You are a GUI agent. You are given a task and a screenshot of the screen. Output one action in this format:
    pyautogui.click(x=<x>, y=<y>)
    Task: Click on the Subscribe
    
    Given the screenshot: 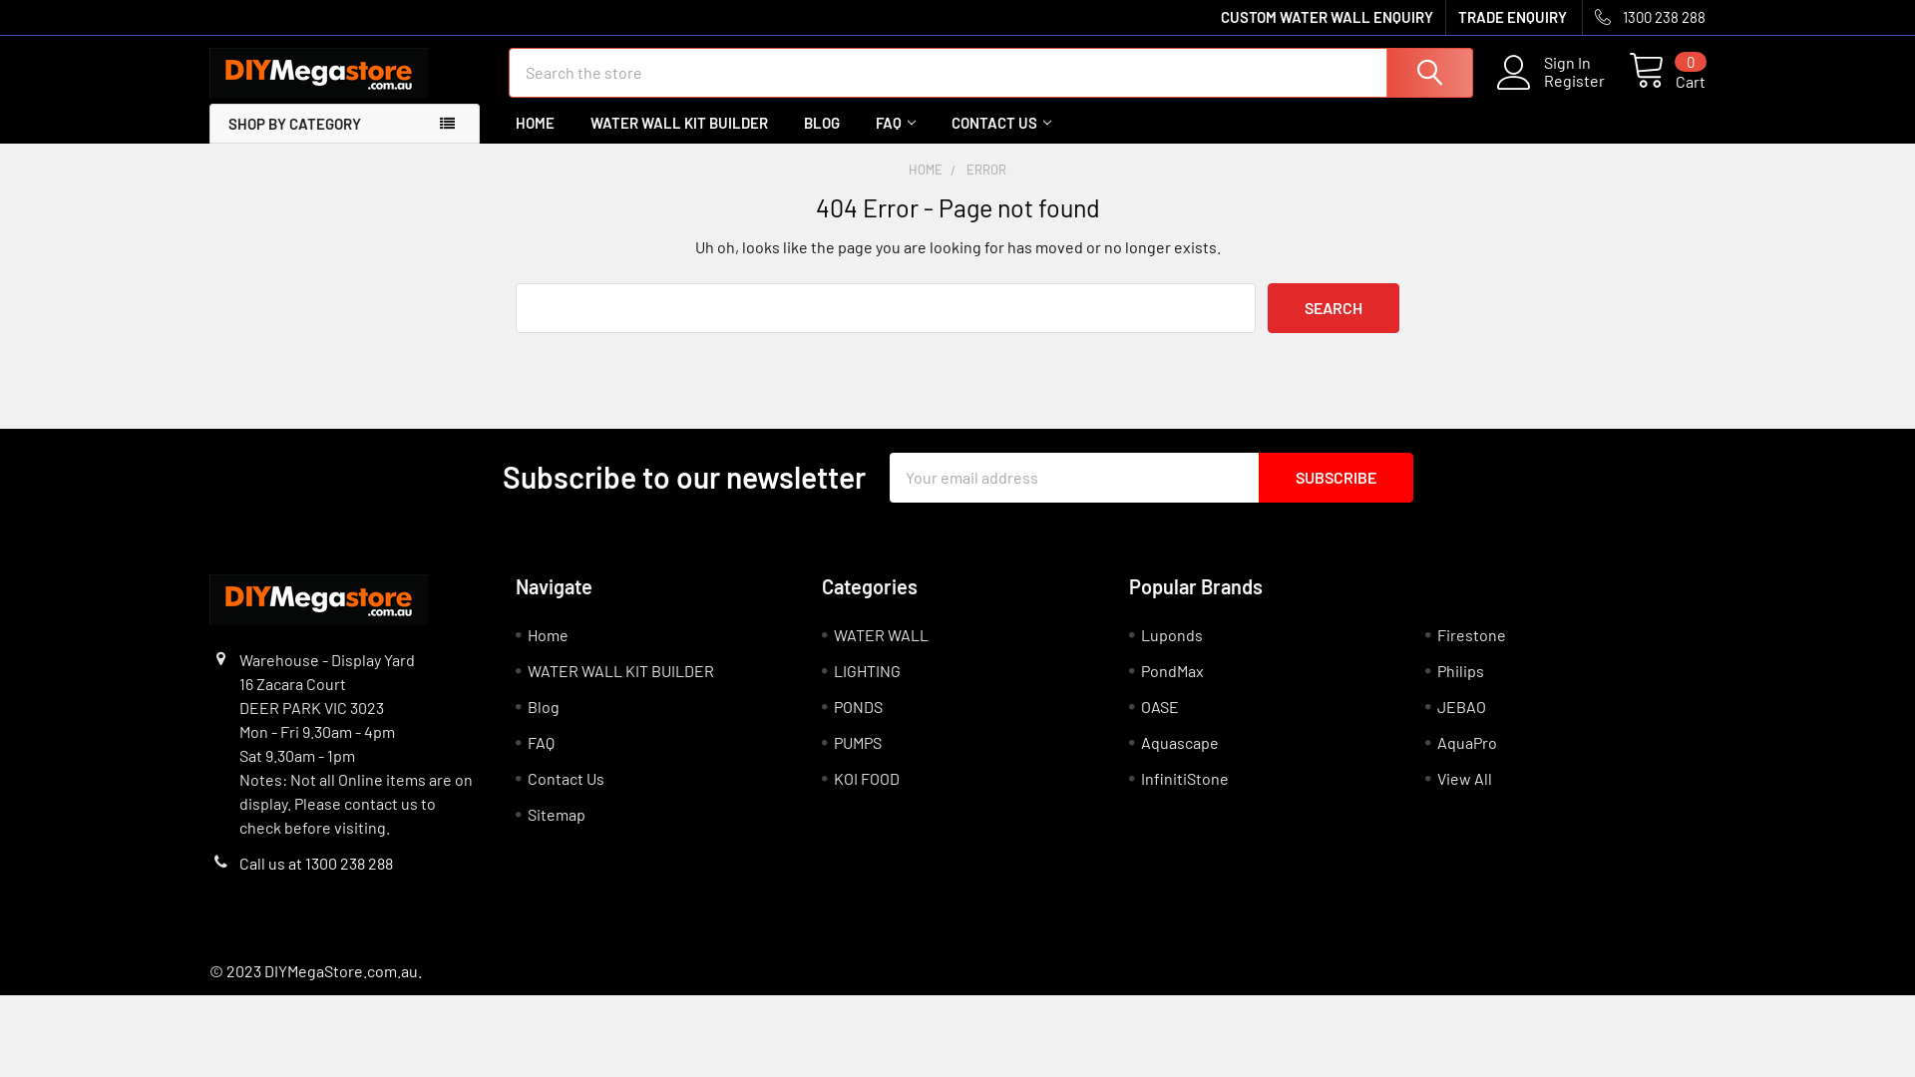 What is the action you would take?
    pyautogui.click(x=1337, y=478)
    